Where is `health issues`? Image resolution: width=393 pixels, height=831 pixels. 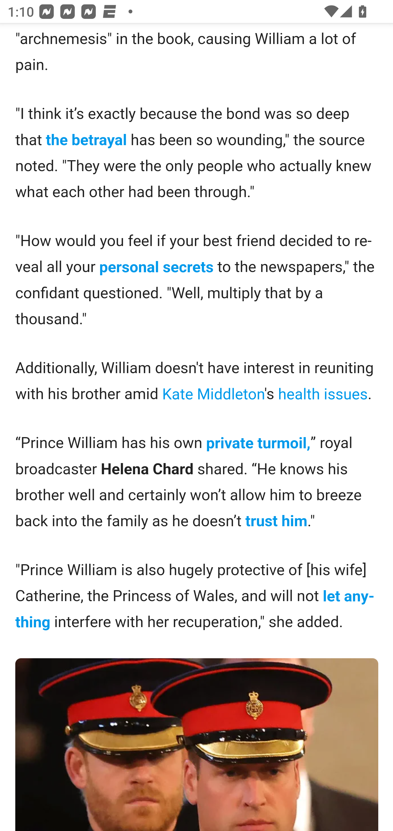
health issues is located at coordinates (323, 394).